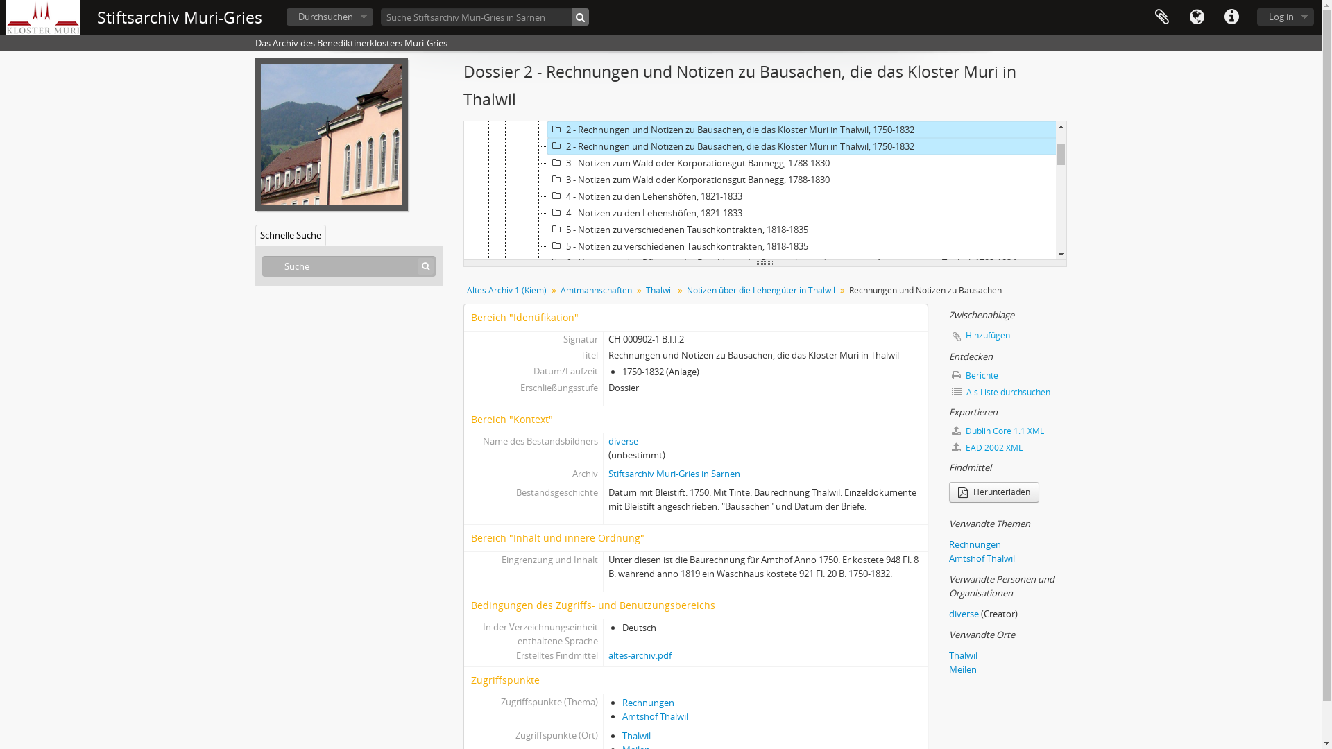 The height and width of the screenshot is (749, 1332). I want to click on Sprache, so click(1197, 17).